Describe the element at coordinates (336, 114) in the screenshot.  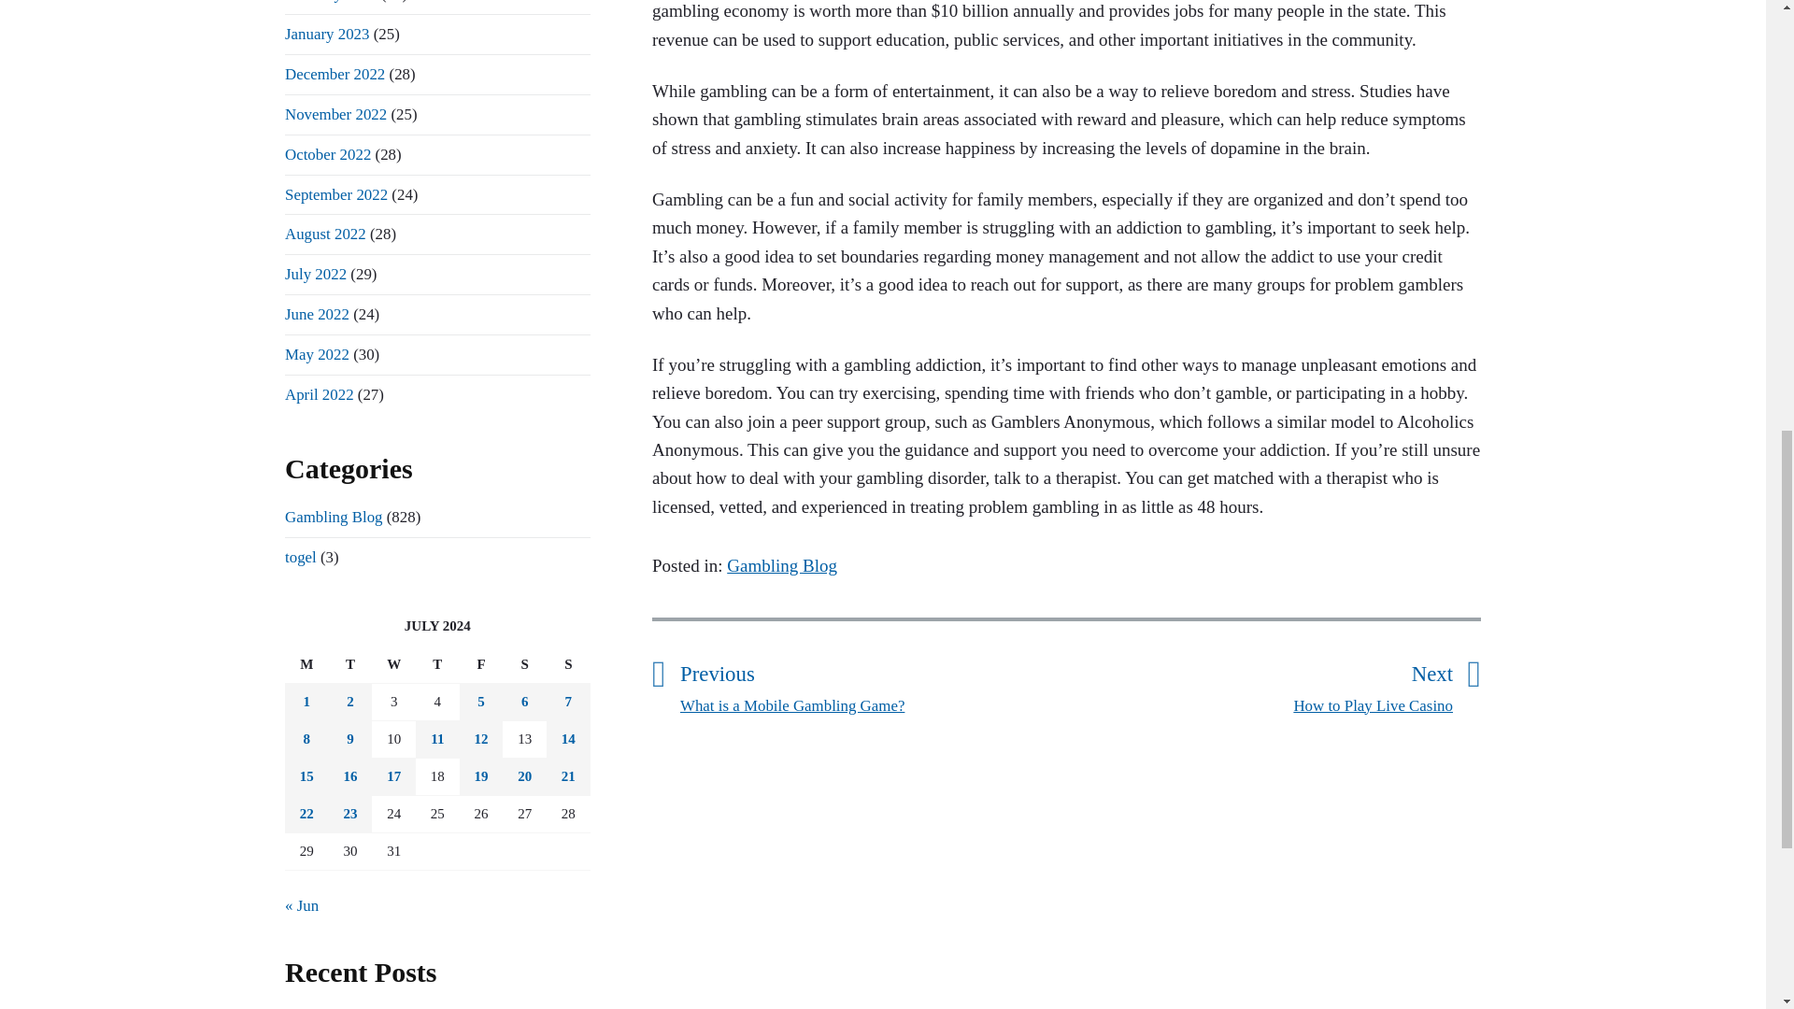
I see `September 2022` at that location.